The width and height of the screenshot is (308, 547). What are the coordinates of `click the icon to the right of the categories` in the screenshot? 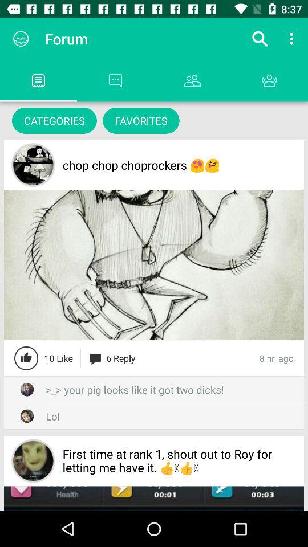 It's located at (141, 121).